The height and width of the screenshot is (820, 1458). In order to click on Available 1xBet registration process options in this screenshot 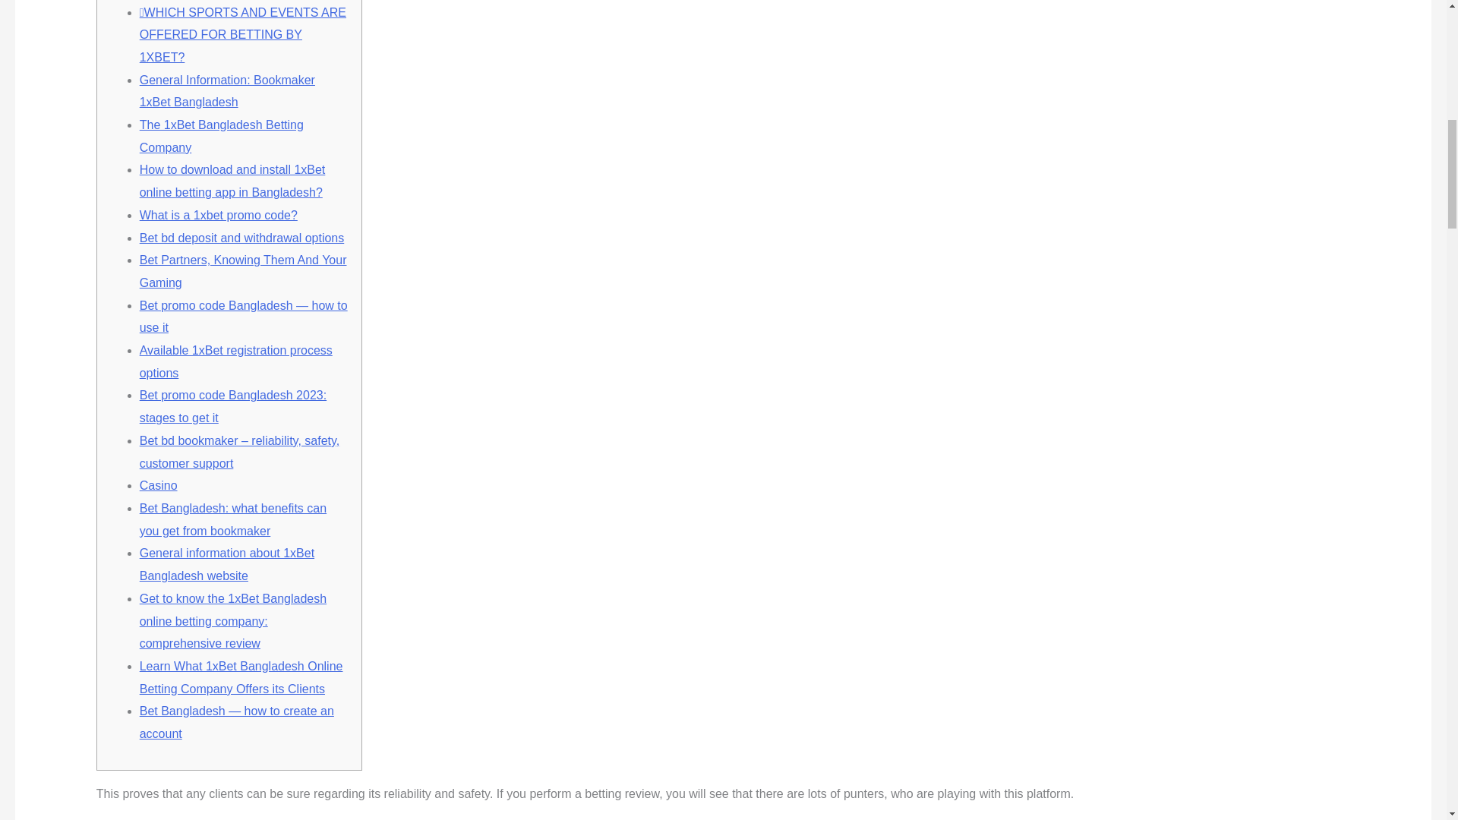, I will do `click(235, 361)`.